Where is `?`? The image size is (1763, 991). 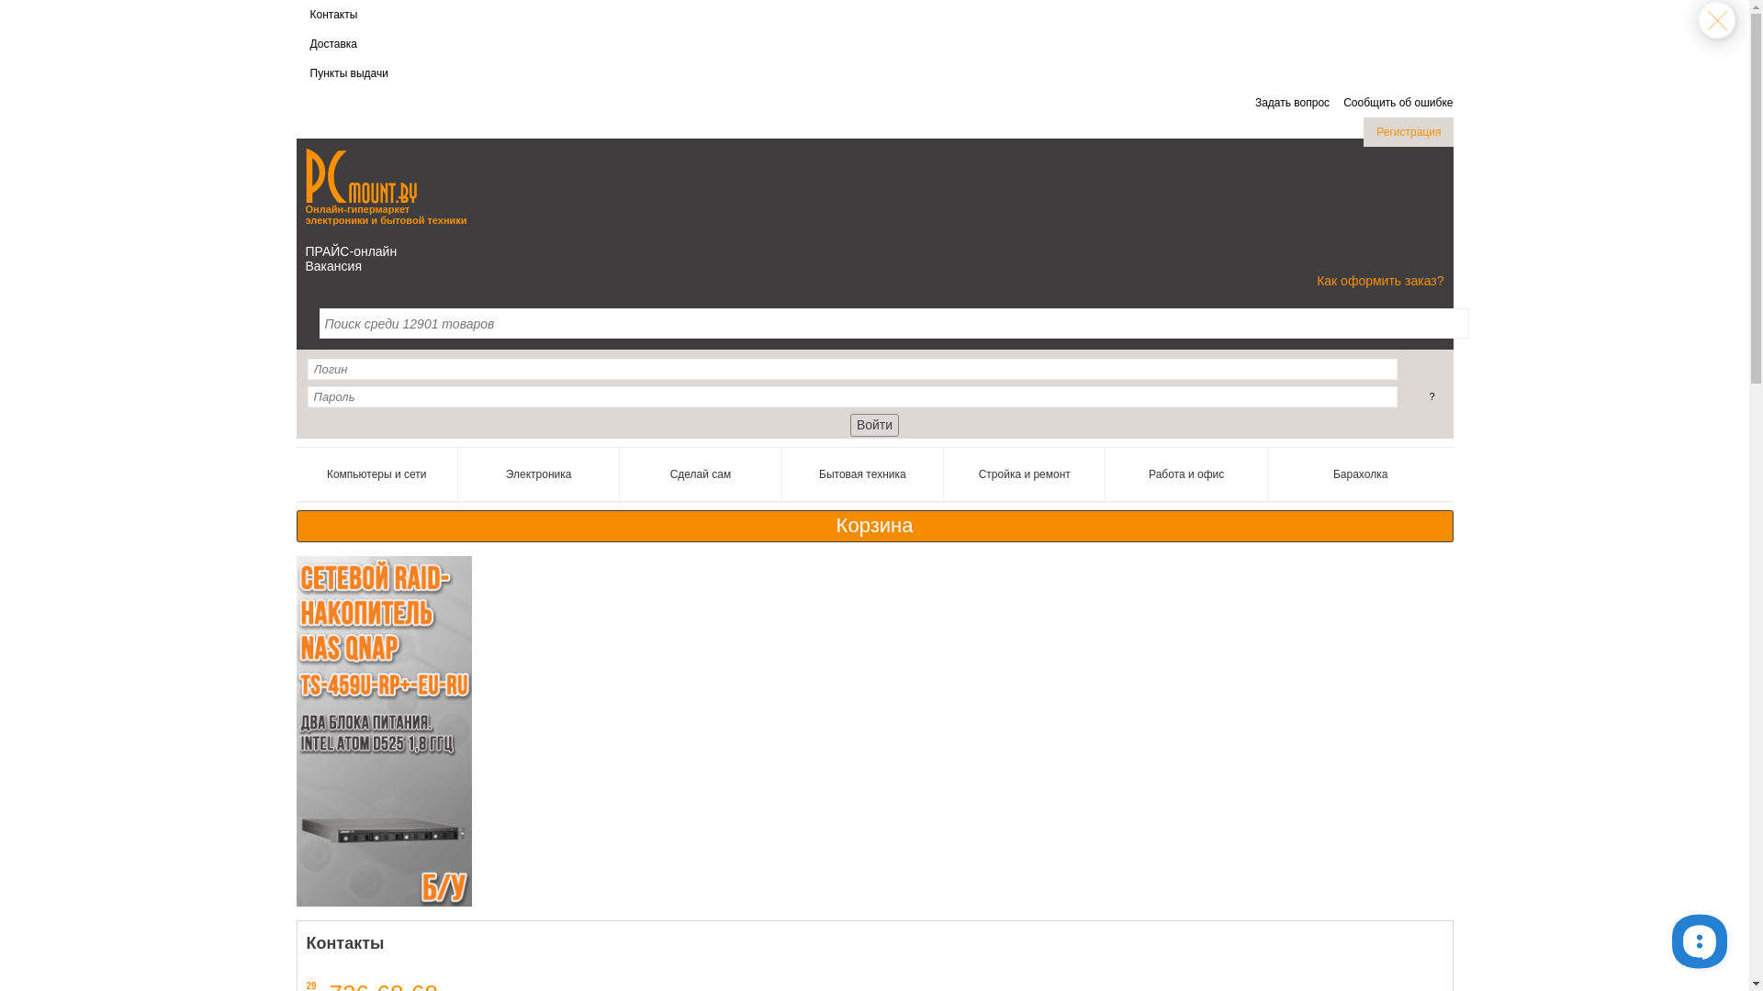
? is located at coordinates (1432, 396).